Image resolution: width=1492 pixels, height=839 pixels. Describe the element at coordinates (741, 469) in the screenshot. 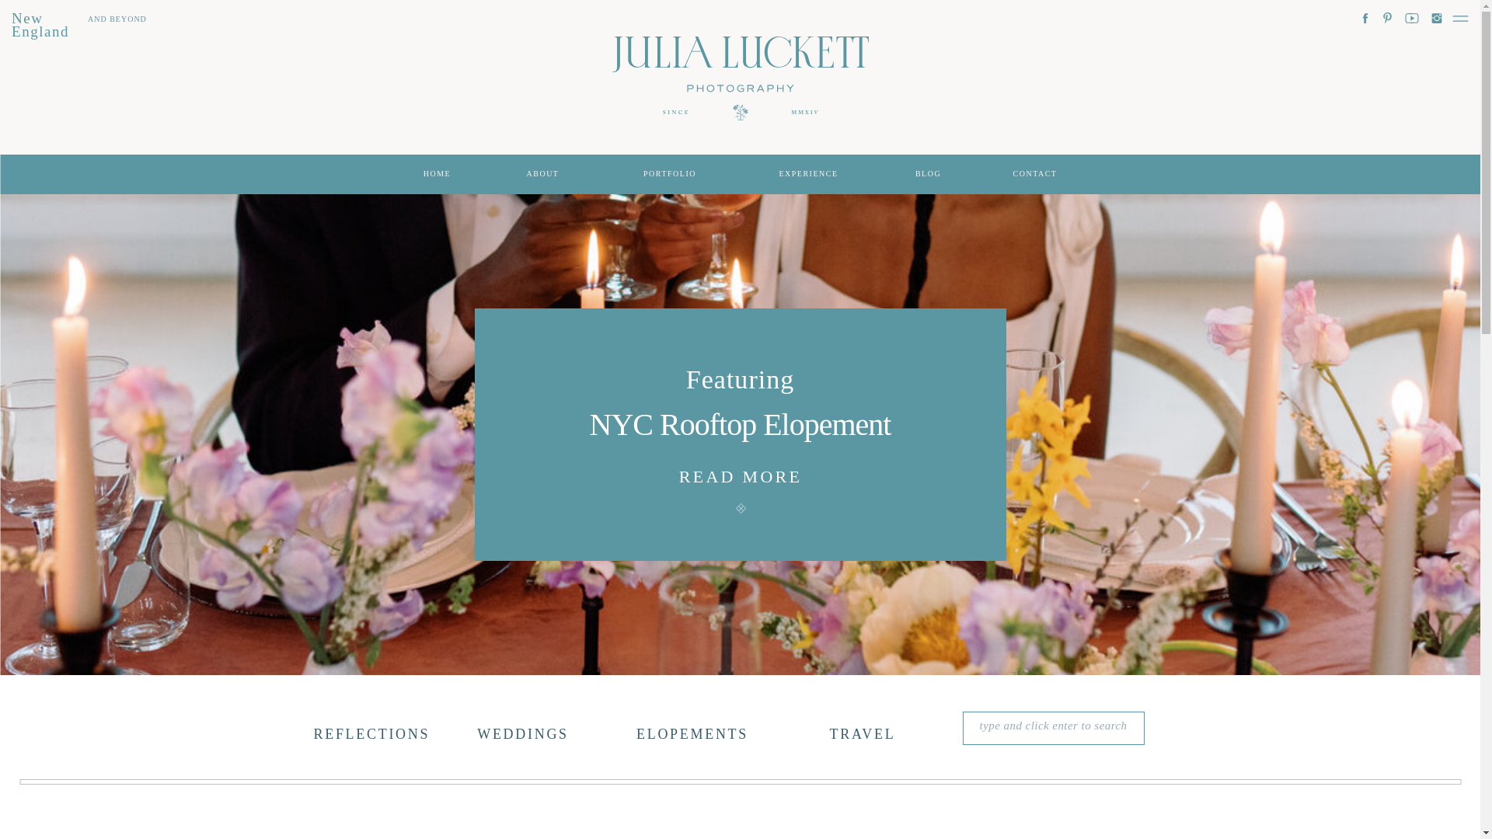

I see `READ MORE` at that location.